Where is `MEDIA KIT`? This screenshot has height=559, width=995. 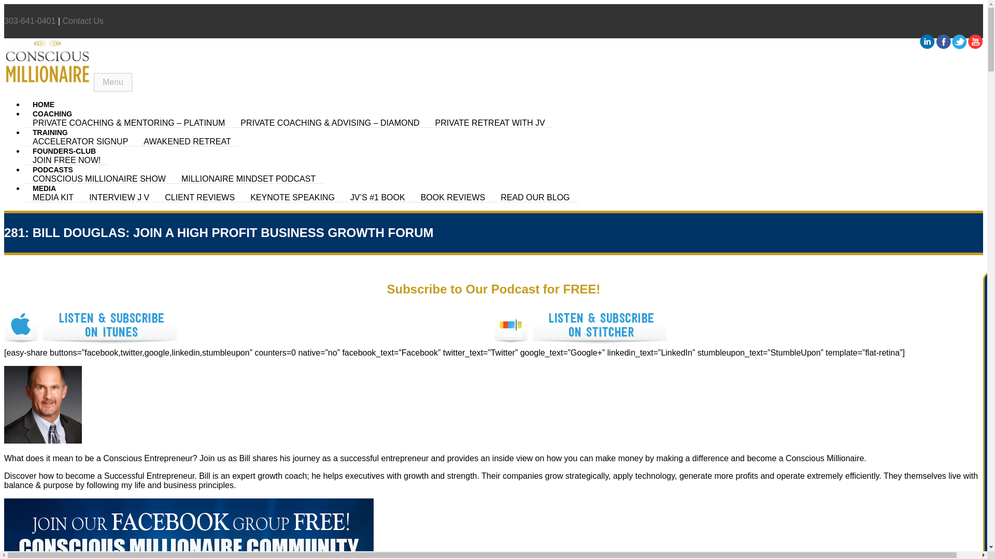
MEDIA KIT is located at coordinates (53, 197).